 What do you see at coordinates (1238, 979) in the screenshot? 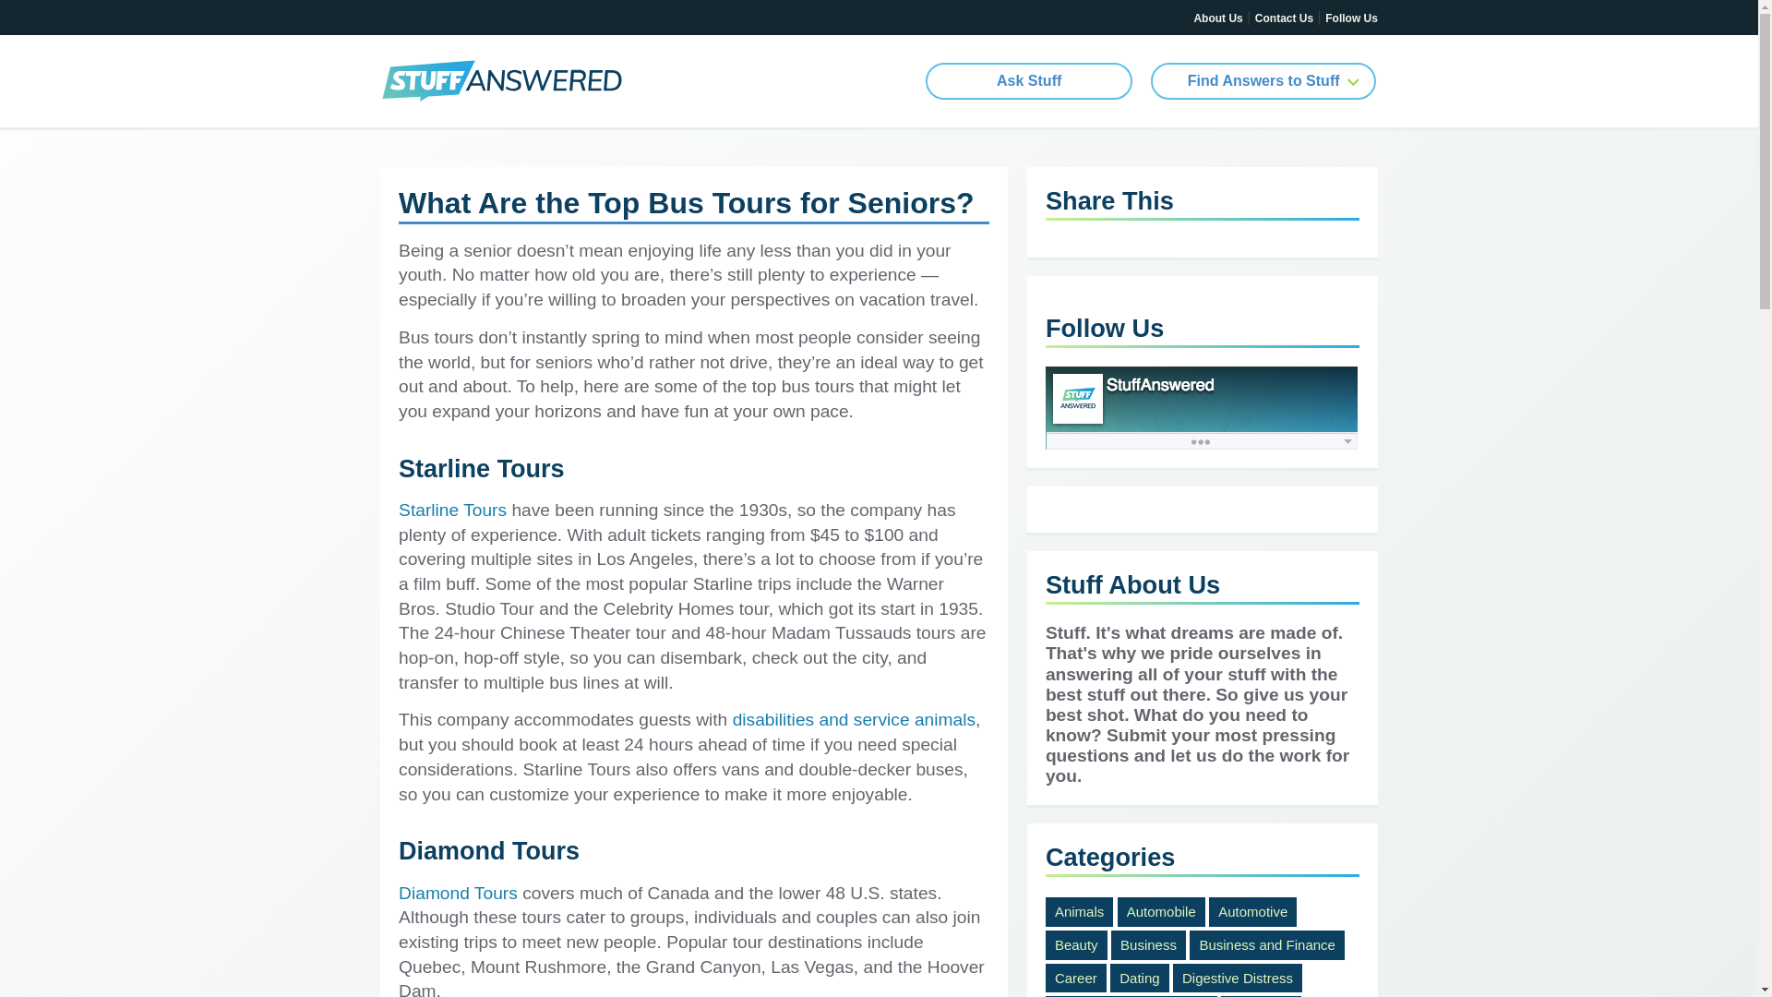
I see `Digestive Distress` at bounding box center [1238, 979].